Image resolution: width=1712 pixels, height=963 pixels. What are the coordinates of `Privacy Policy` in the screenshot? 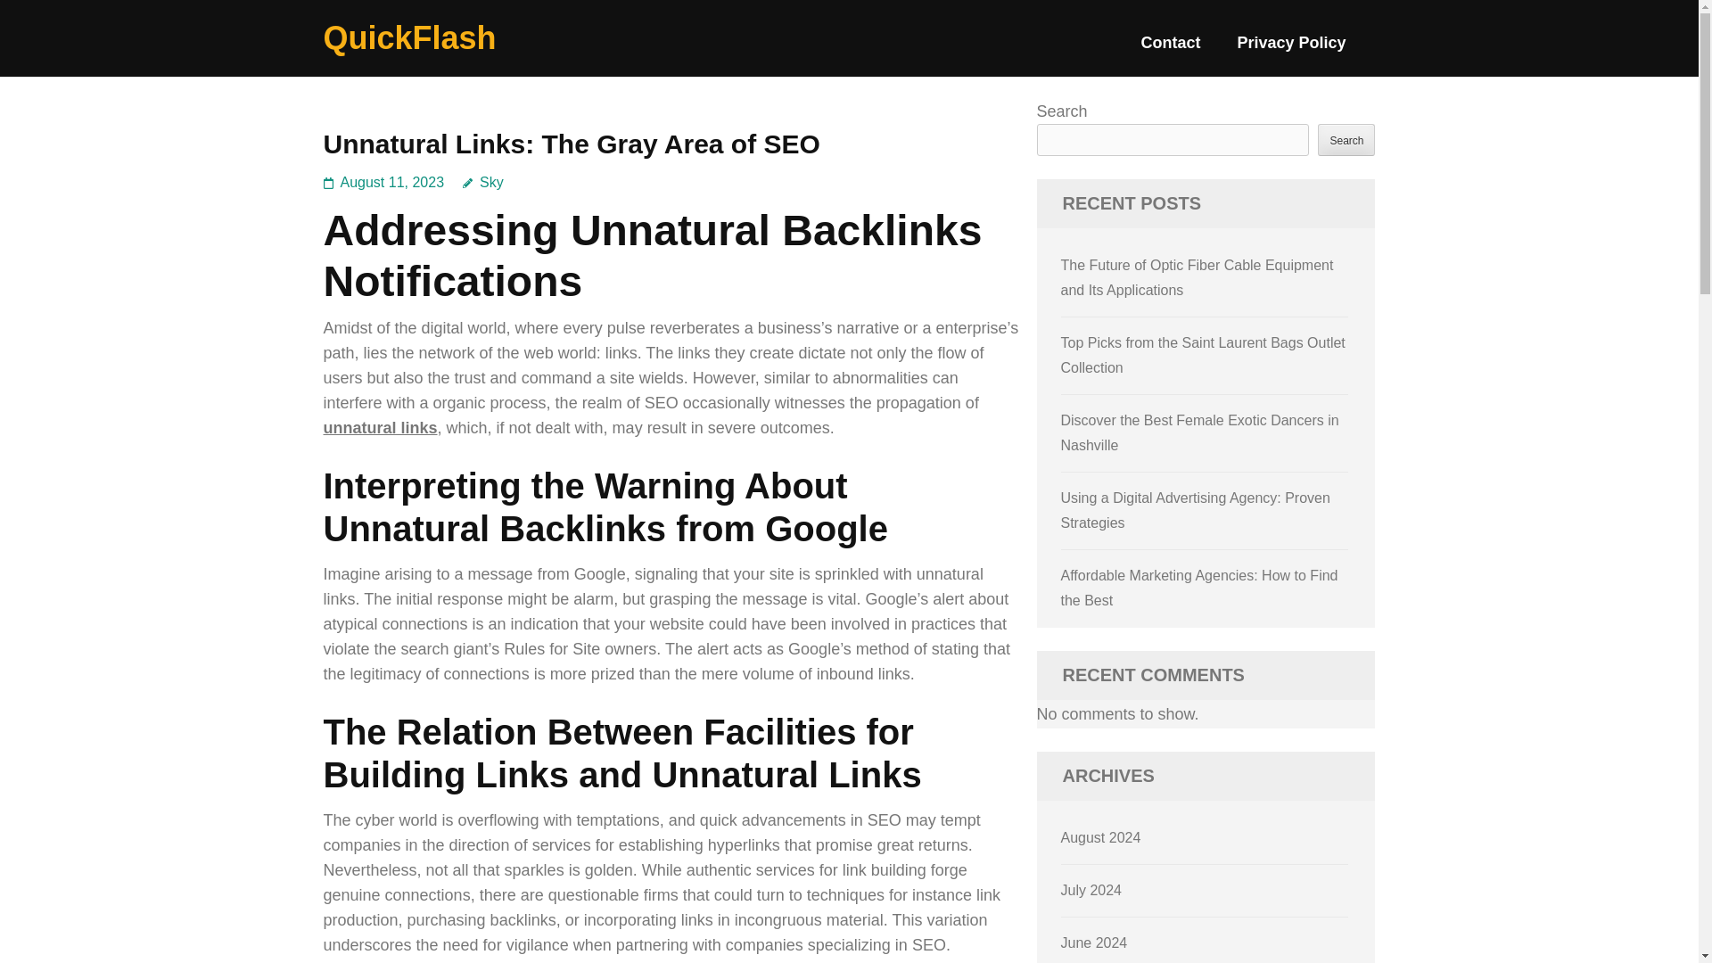 It's located at (1291, 50).